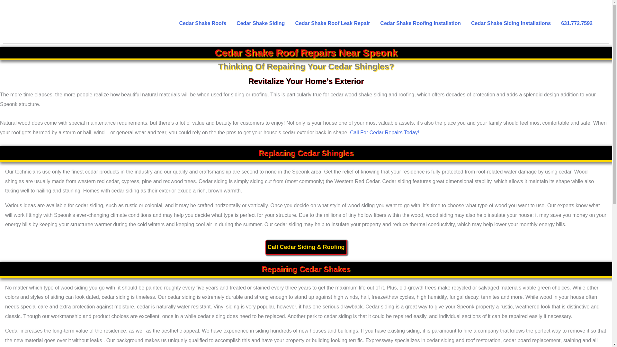  Describe the element at coordinates (511, 23) in the screenshot. I see `Cedar Shake Siding Installations` at that location.